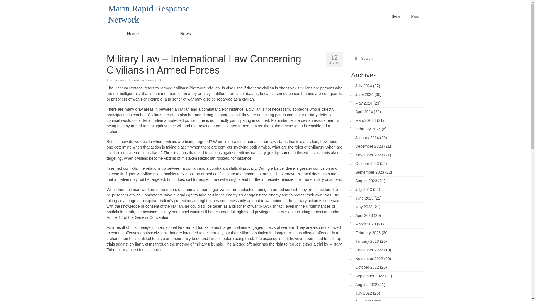 Image resolution: width=535 pixels, height=301 pixels. I want to click on November 2022, so click(369, 259).